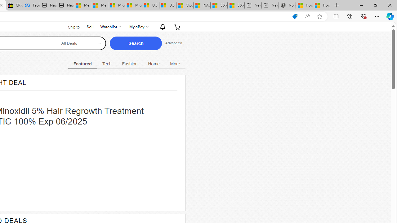 This screenshot has height=223, width=397. What do you see at coordinates (364, 16) in the screenshot?
I see `Browser essentials` at bounding box center [364, 16].